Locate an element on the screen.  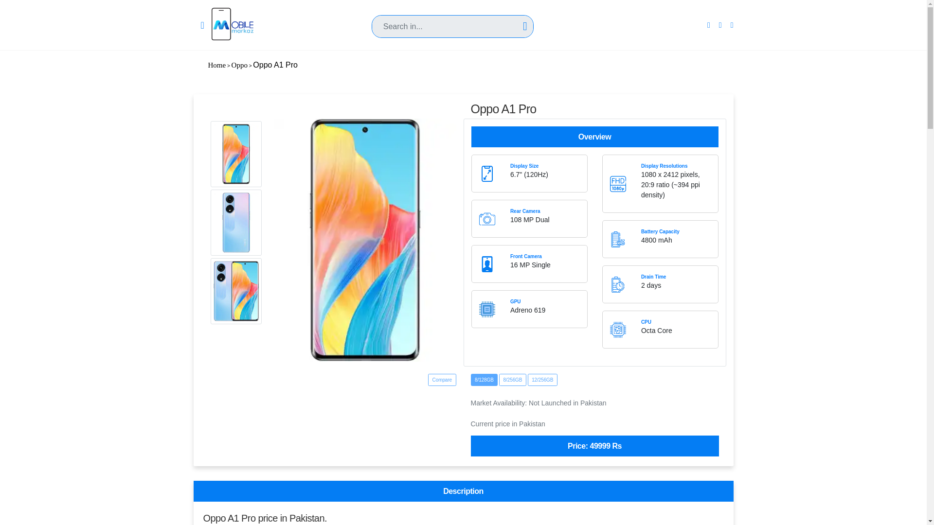
Home is located at coordinates (217, 65).